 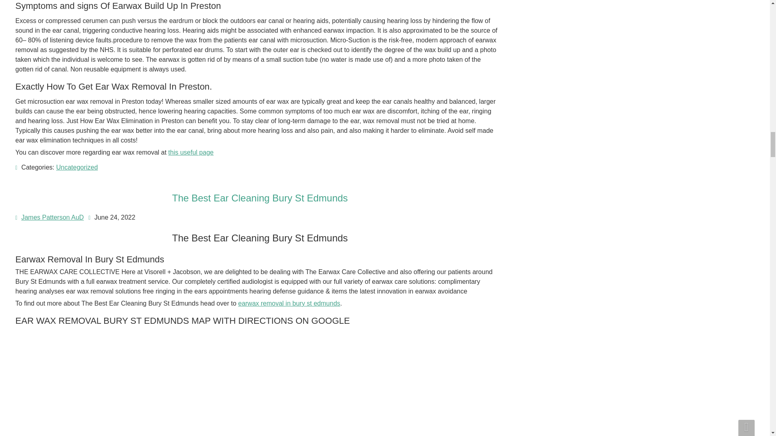 What do you see at coordinates (191, 152) in the screenshot?
I see `this useful page` at bounding box center [191, 152].